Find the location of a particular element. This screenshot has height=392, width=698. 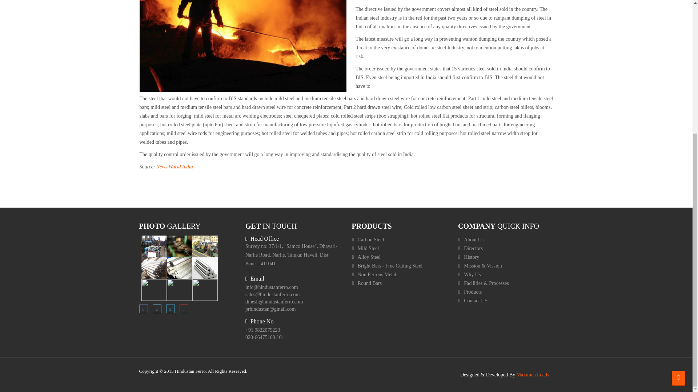

P2 is located at coordinates (180, 245).